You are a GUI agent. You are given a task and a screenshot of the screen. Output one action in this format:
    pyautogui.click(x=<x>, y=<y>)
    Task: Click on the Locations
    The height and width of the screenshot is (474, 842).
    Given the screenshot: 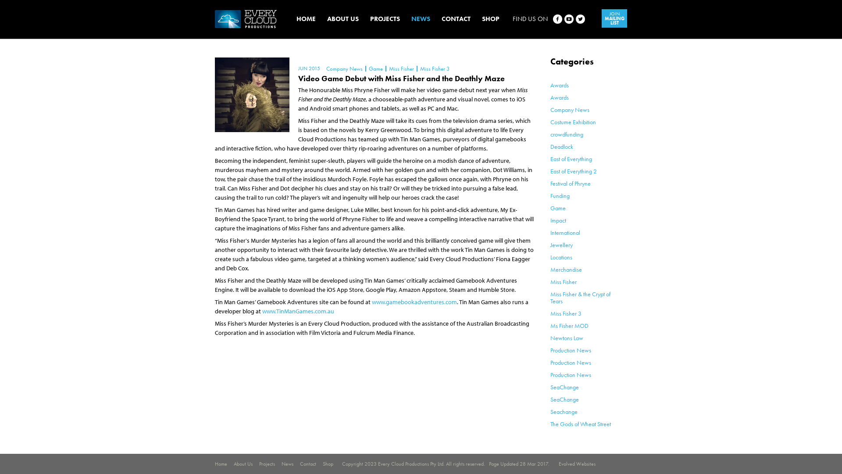 What is the action you would take?
    pyautogui.click(x=561, y=257)
    